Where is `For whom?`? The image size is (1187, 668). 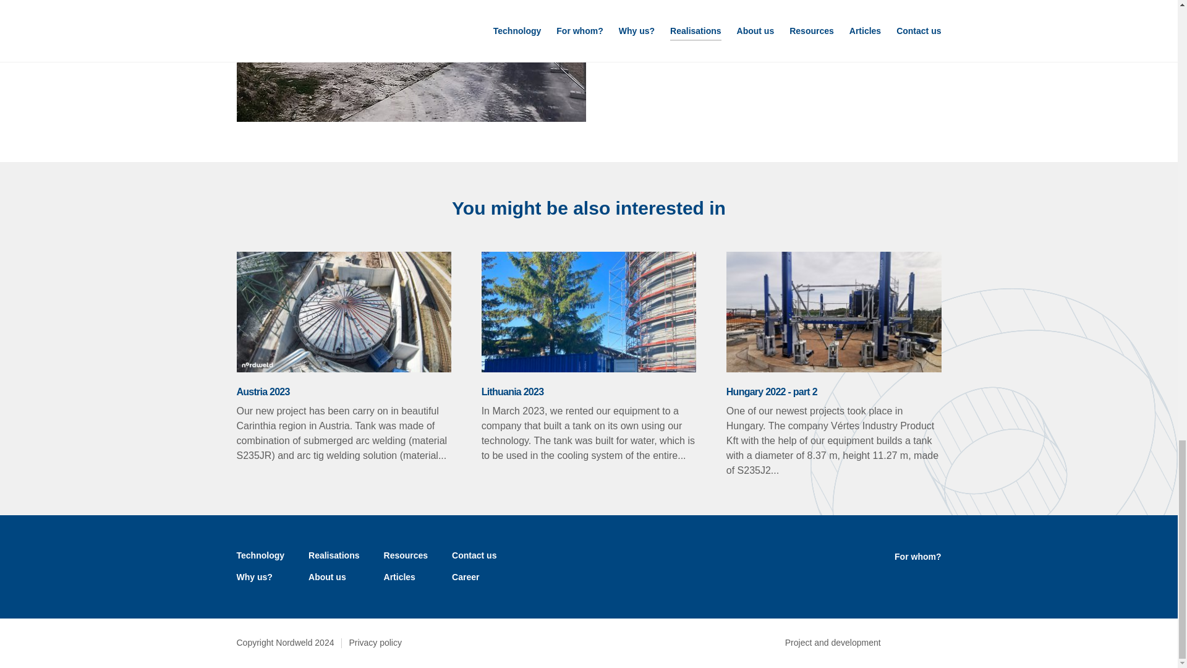
For whom? is located at coordinates (917, 558).